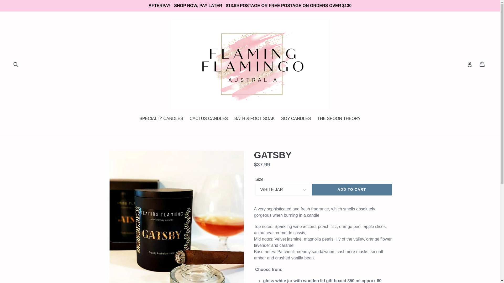 This screenshot has height=283, width=504. I want to click on Log in, so click(470, 64).